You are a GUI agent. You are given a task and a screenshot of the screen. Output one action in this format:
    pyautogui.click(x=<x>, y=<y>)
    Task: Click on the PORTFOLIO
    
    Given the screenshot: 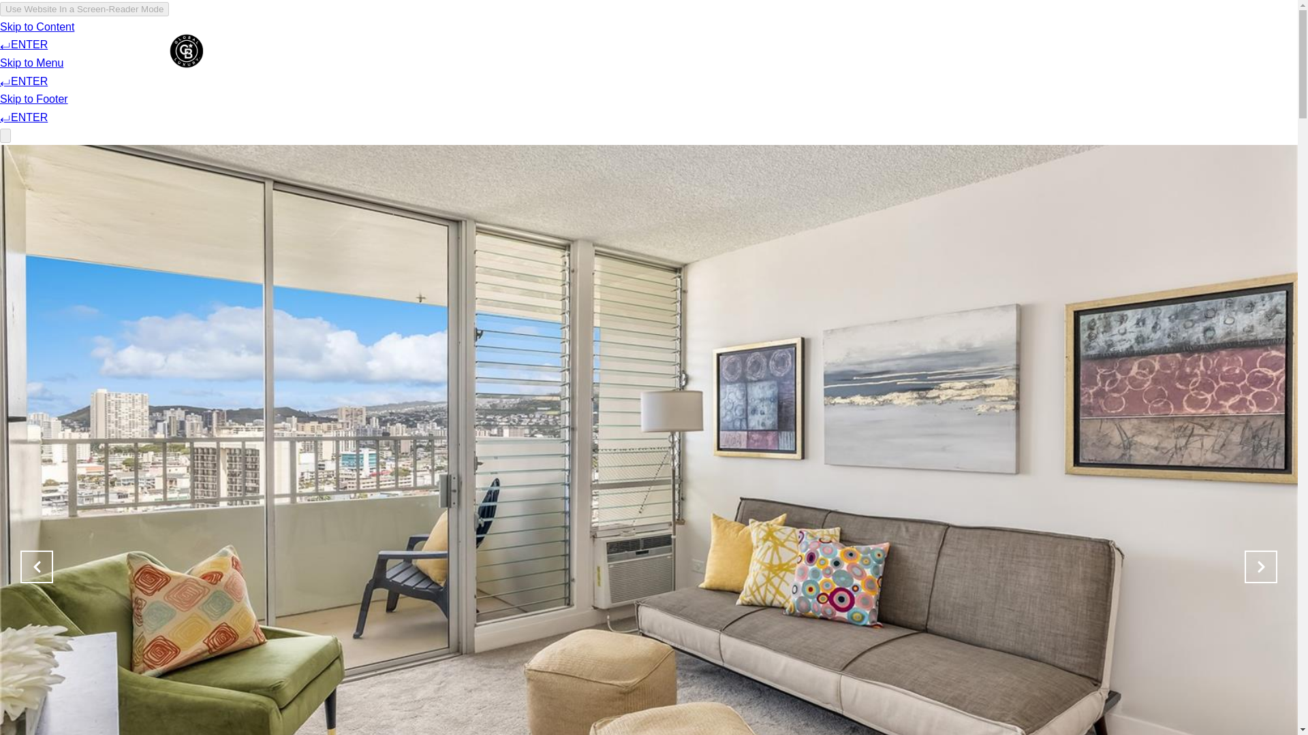 What is the action you would take?
    pyautogui.click(x=755, y=50)
    